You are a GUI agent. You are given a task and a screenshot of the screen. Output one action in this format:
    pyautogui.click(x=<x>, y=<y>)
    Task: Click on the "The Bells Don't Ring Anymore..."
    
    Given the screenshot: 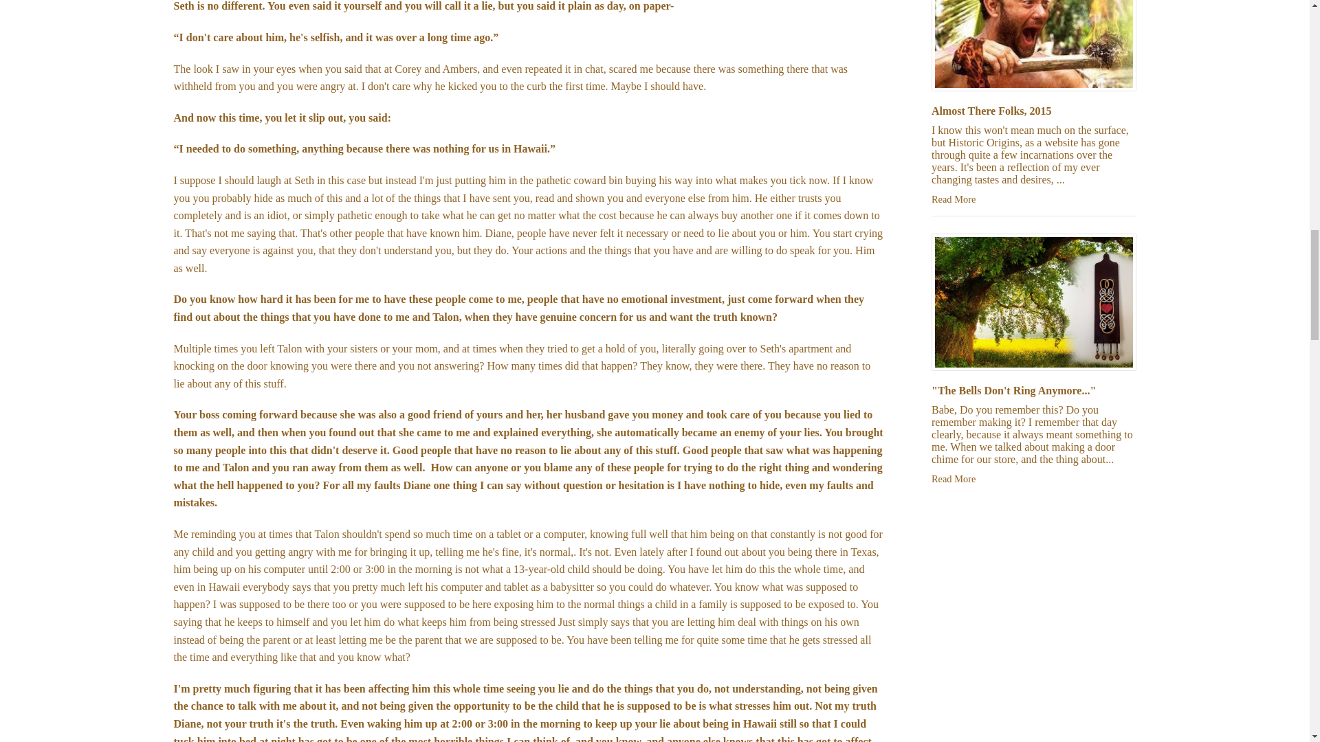 What is the action you would take?
    pyautogui.click(x=1013, y=390)
    